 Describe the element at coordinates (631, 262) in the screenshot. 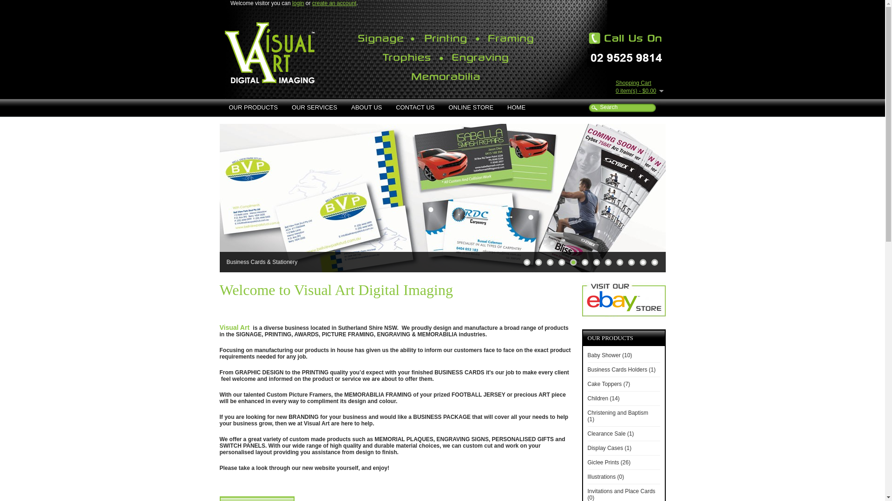

I see `10` at that location.